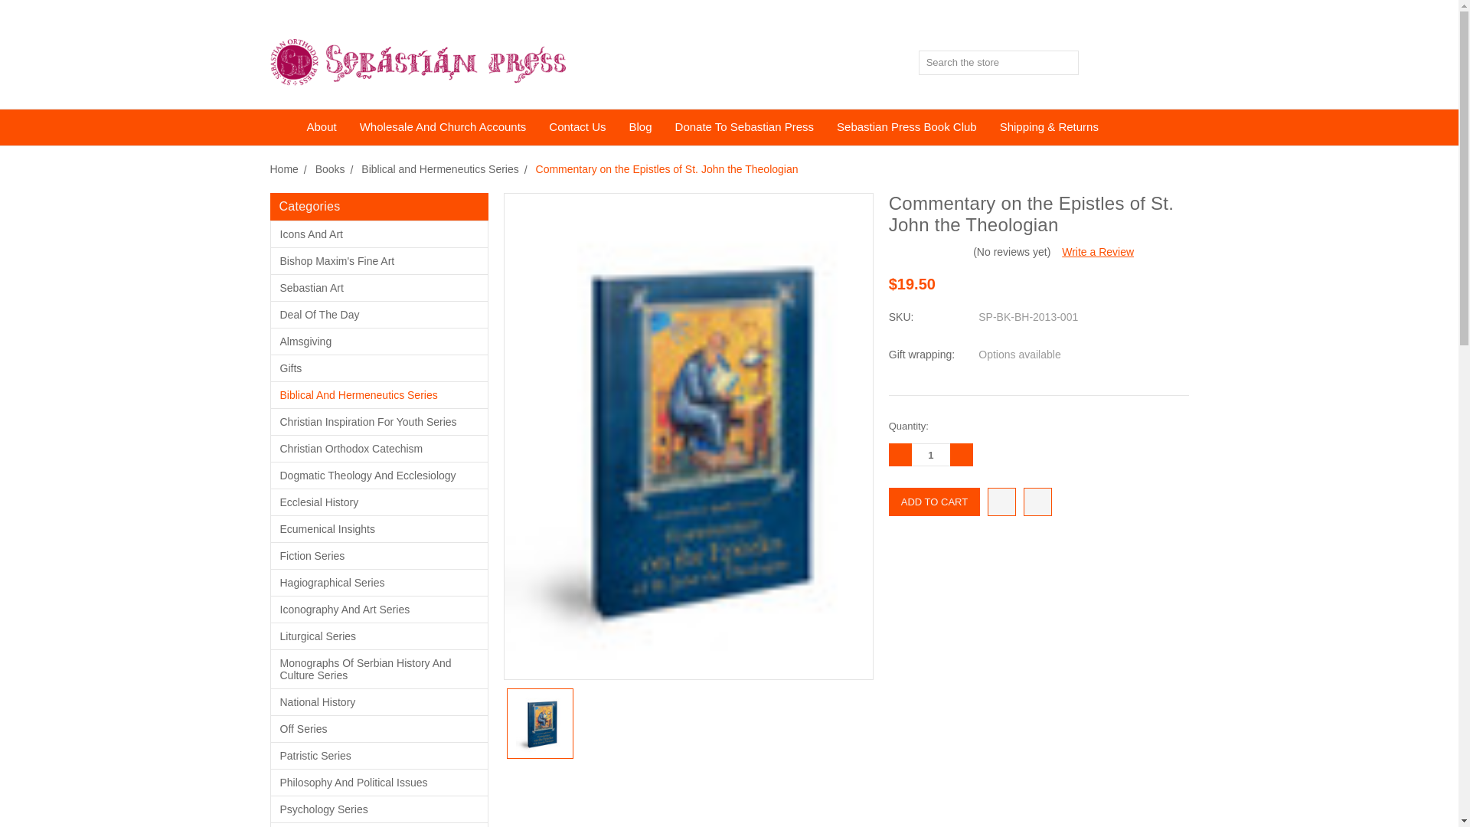 Image resolution: width=1470 pixels, height=827 pixels. I want to click on St. Sebastian Orthodox Press, so click(417, 62).